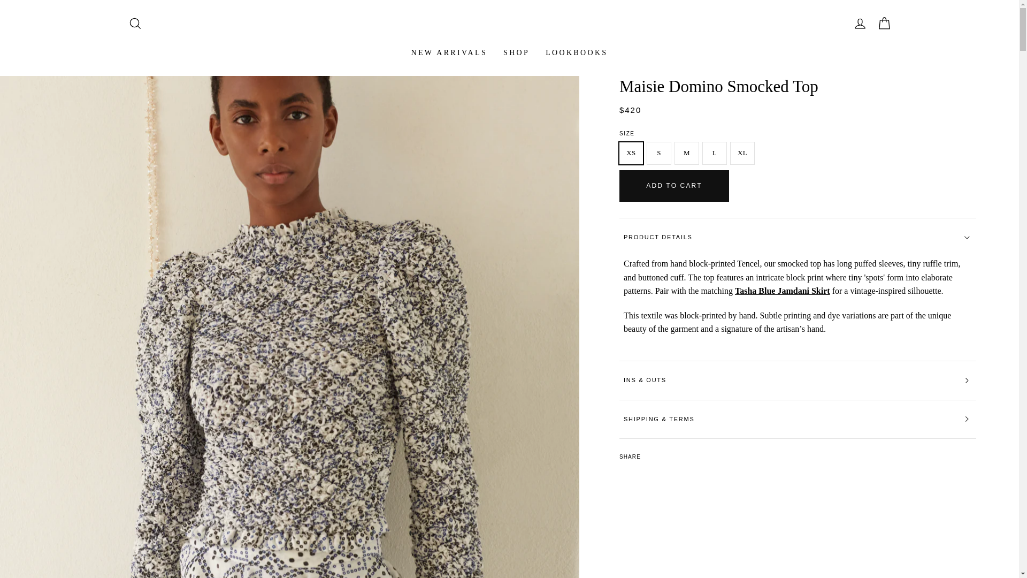  What do you see at coordinates (860, 24) in the screenshot?
I see `account` at bounding box center [860, 24].